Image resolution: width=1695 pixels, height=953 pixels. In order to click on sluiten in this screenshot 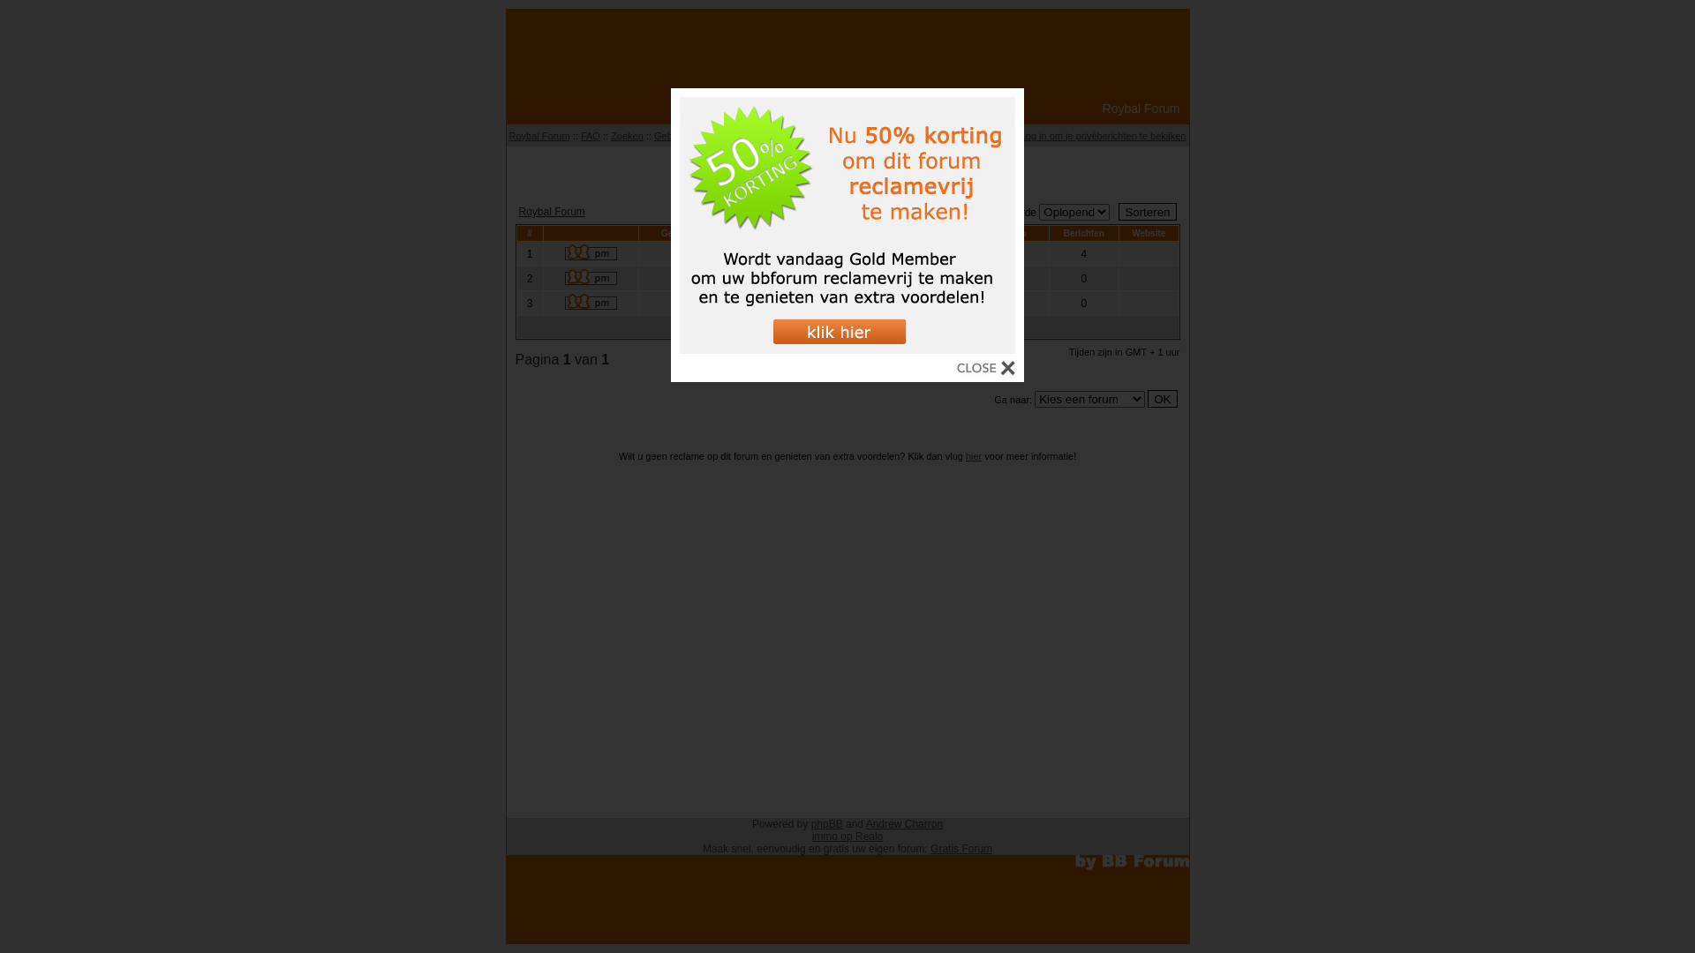, I will do `click(986, 371)`.